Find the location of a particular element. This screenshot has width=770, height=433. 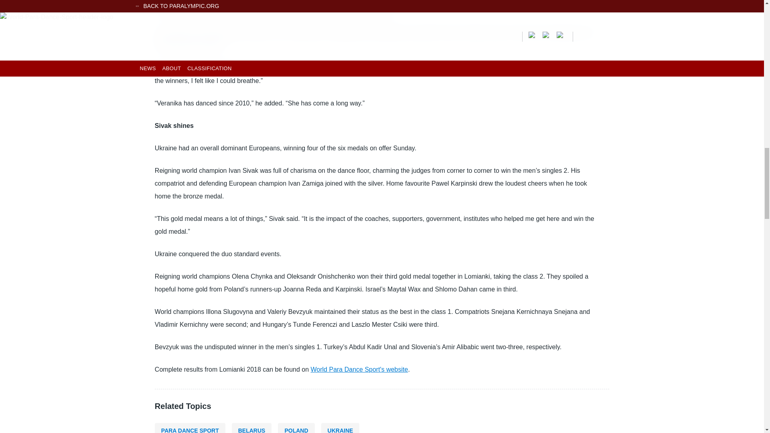

World Para Dance Sport's website is located at coordinates (359, 369).